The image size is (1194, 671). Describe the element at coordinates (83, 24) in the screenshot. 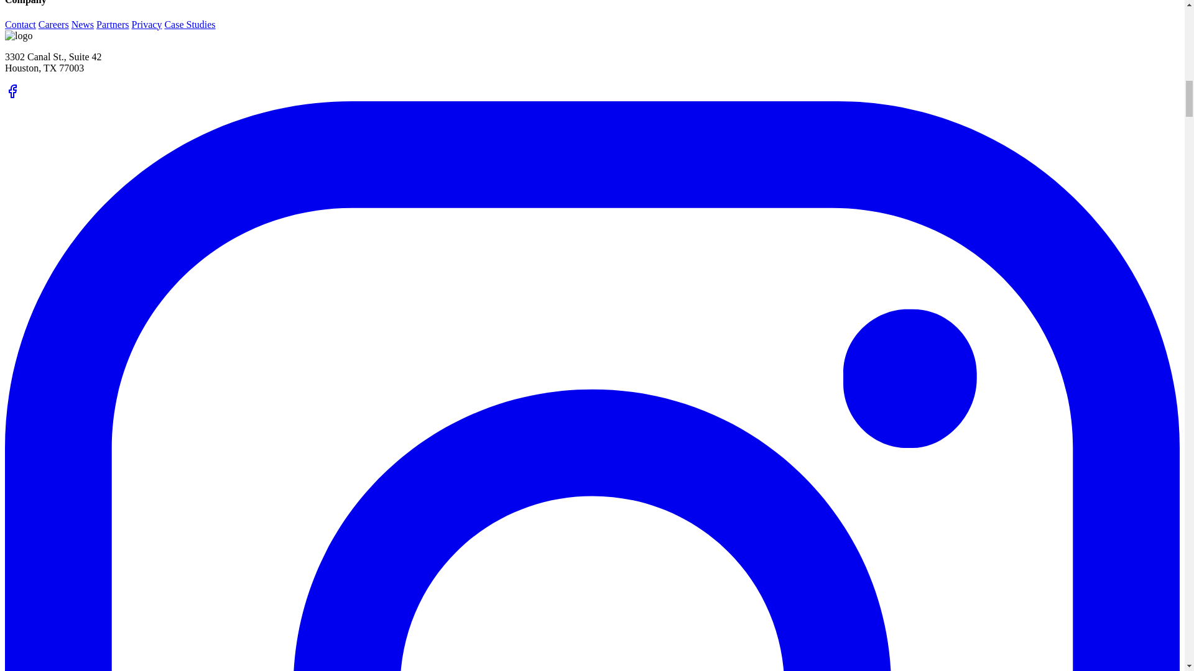

I see `News` at that location.